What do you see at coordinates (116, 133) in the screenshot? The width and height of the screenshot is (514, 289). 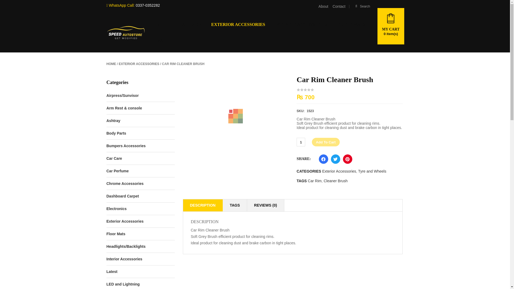 I see `Body Parts` at bounding box center [116, 133].